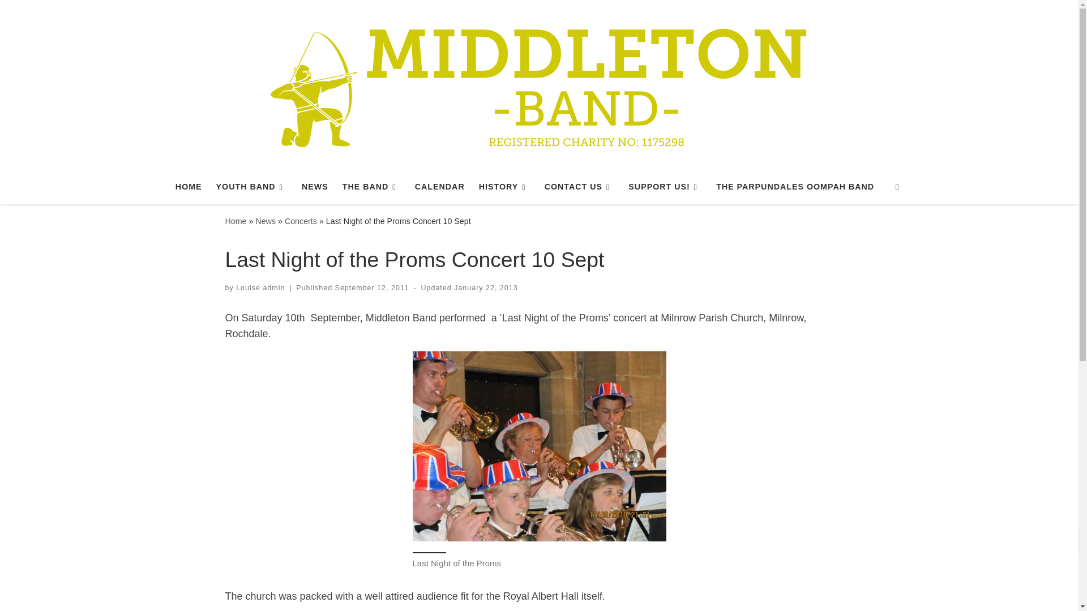 This screenshot has height=611, width=1087. Describe the element at coordinates (251, 187) in the screenshot. I see `YOUTH BAND` at that location.